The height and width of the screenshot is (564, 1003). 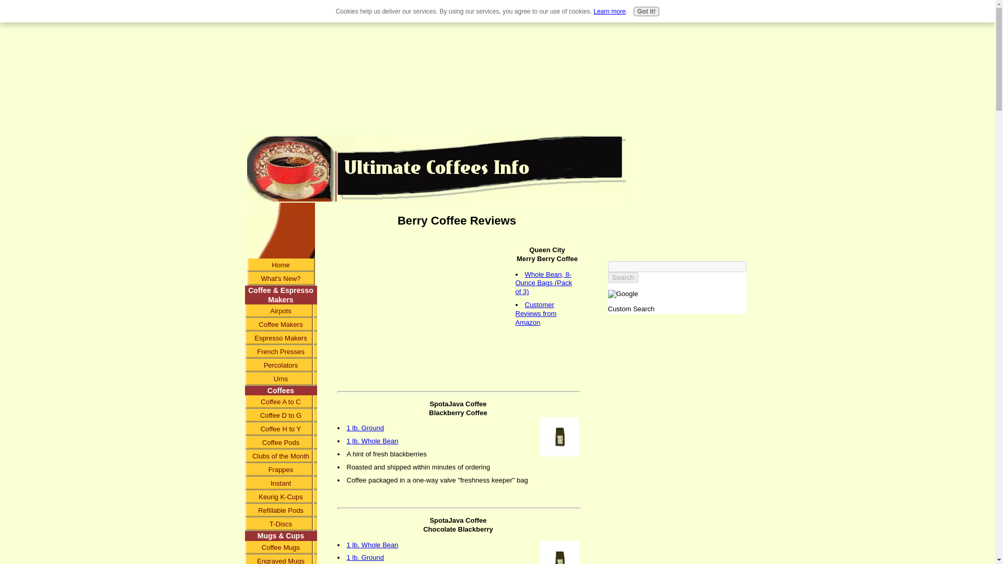 What do you see at coordinates (281, 442) in the screenshot?
I see `Coffee Pods` at bounding box center [281, 442].